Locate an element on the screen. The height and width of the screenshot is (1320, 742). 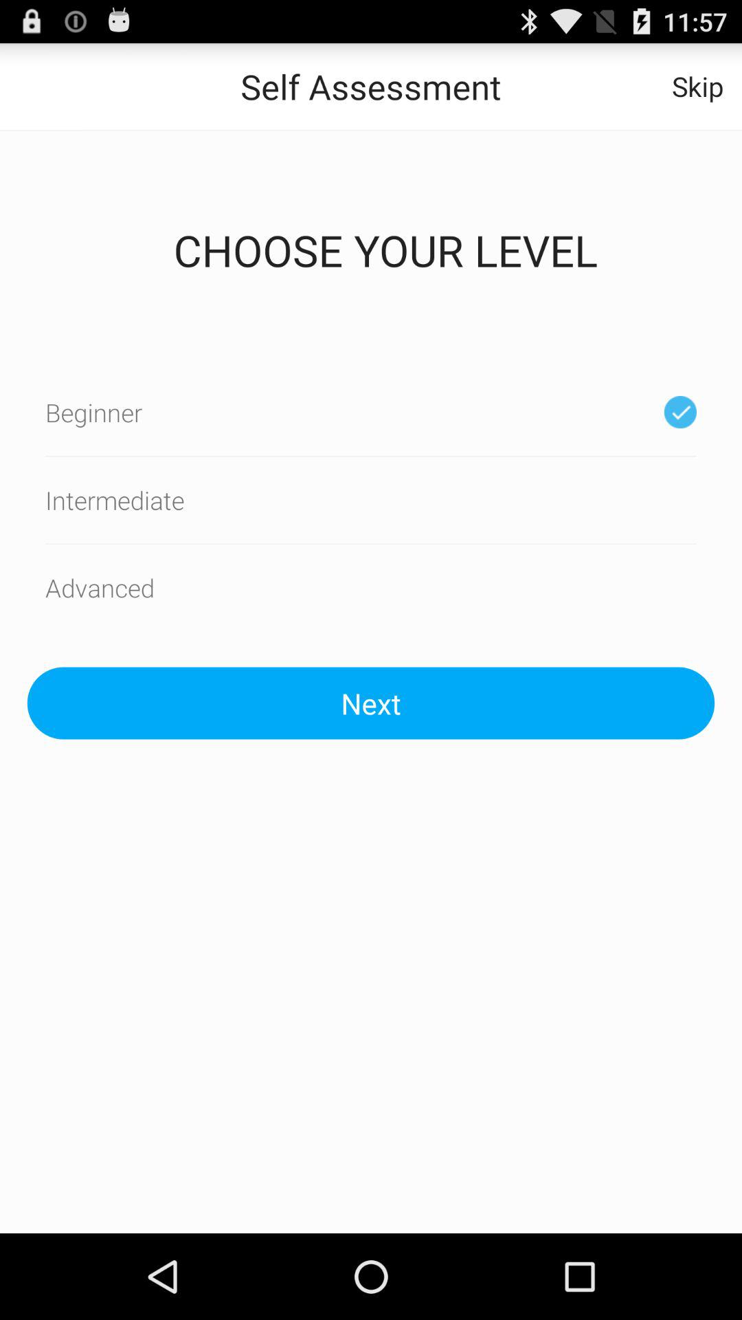
flip to the next button is located at coordinates (371, 703).